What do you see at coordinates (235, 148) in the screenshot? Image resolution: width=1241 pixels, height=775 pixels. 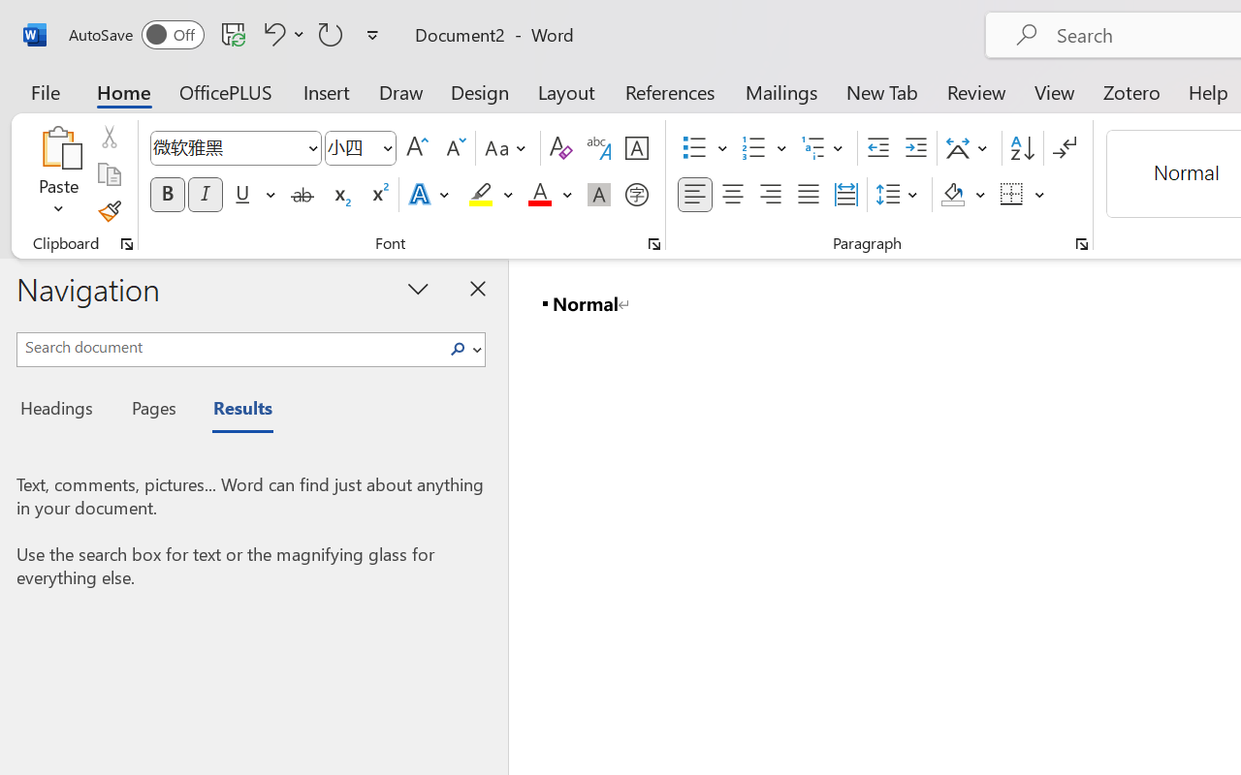 I see `Font` at bounding box center [235, 148].